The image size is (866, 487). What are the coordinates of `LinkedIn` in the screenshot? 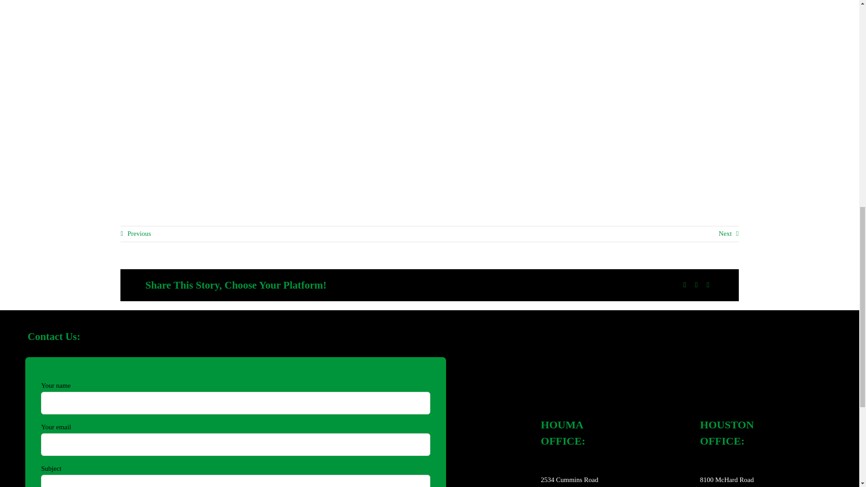 It's located at (696, 285).